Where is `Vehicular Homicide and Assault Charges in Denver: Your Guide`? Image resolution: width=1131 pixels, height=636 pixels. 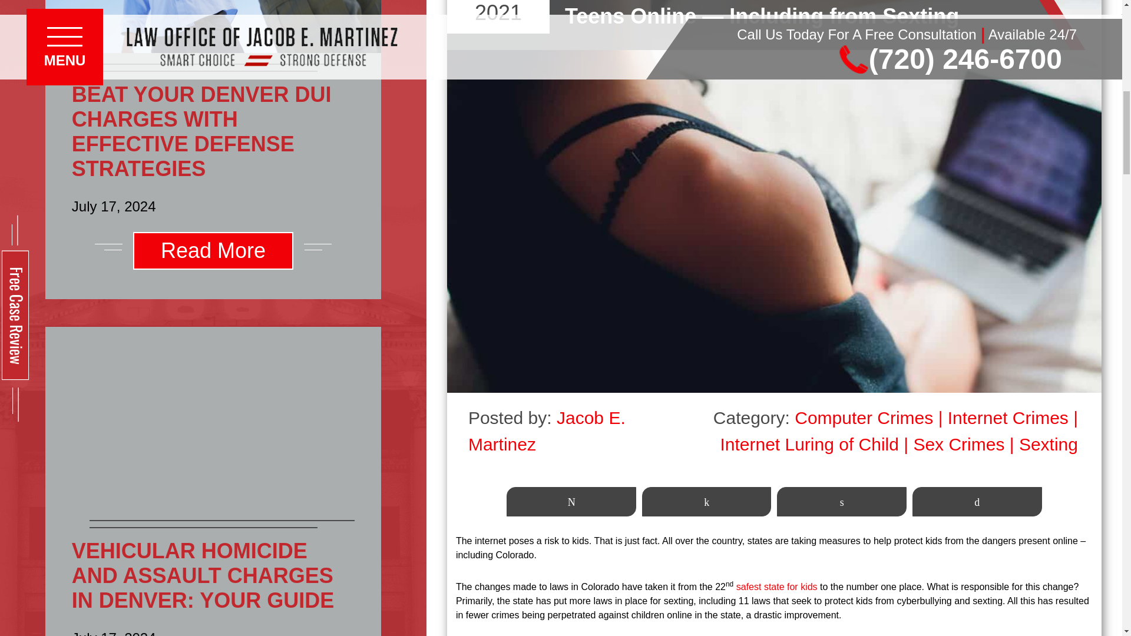 Vehicular Homicide and Assault Charges in Denver: Your Guide is located at coordinates (213, 418).